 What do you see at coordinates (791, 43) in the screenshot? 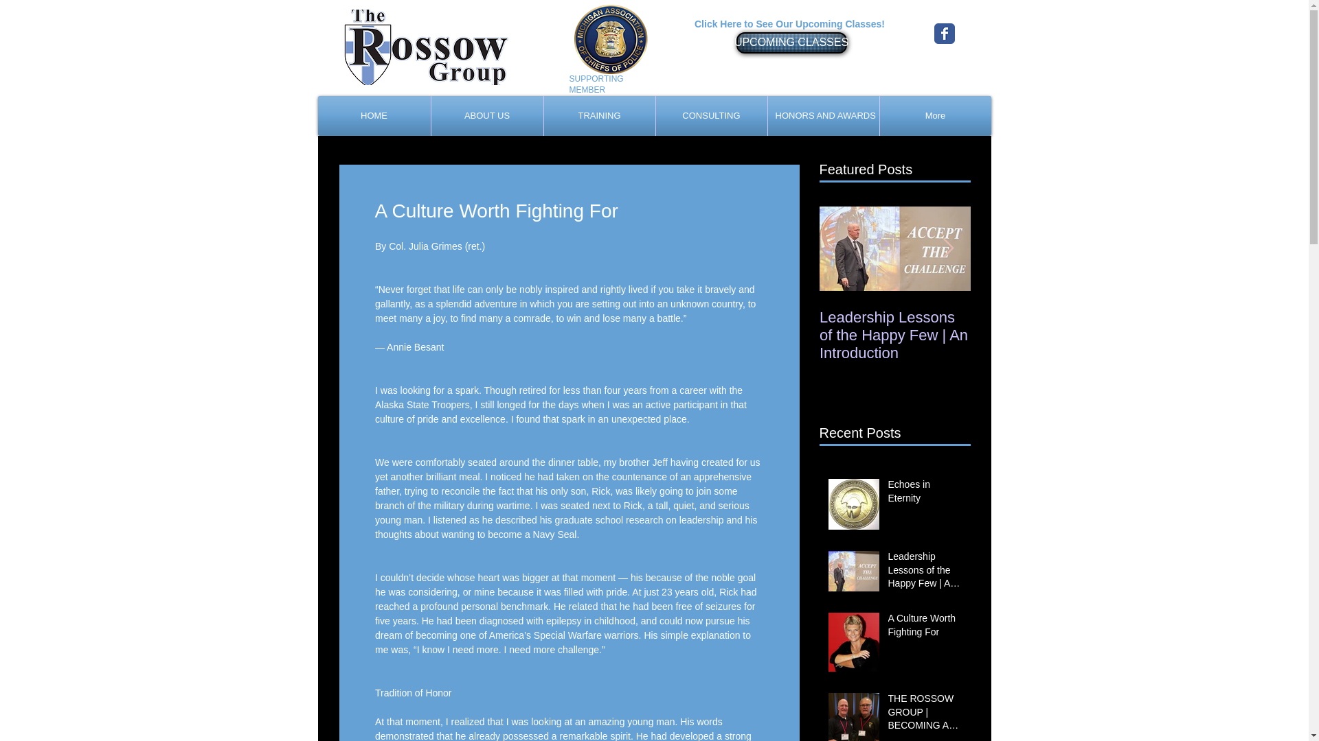
I see `UPCOMING CLASSES` at bounding box center [791, 43].